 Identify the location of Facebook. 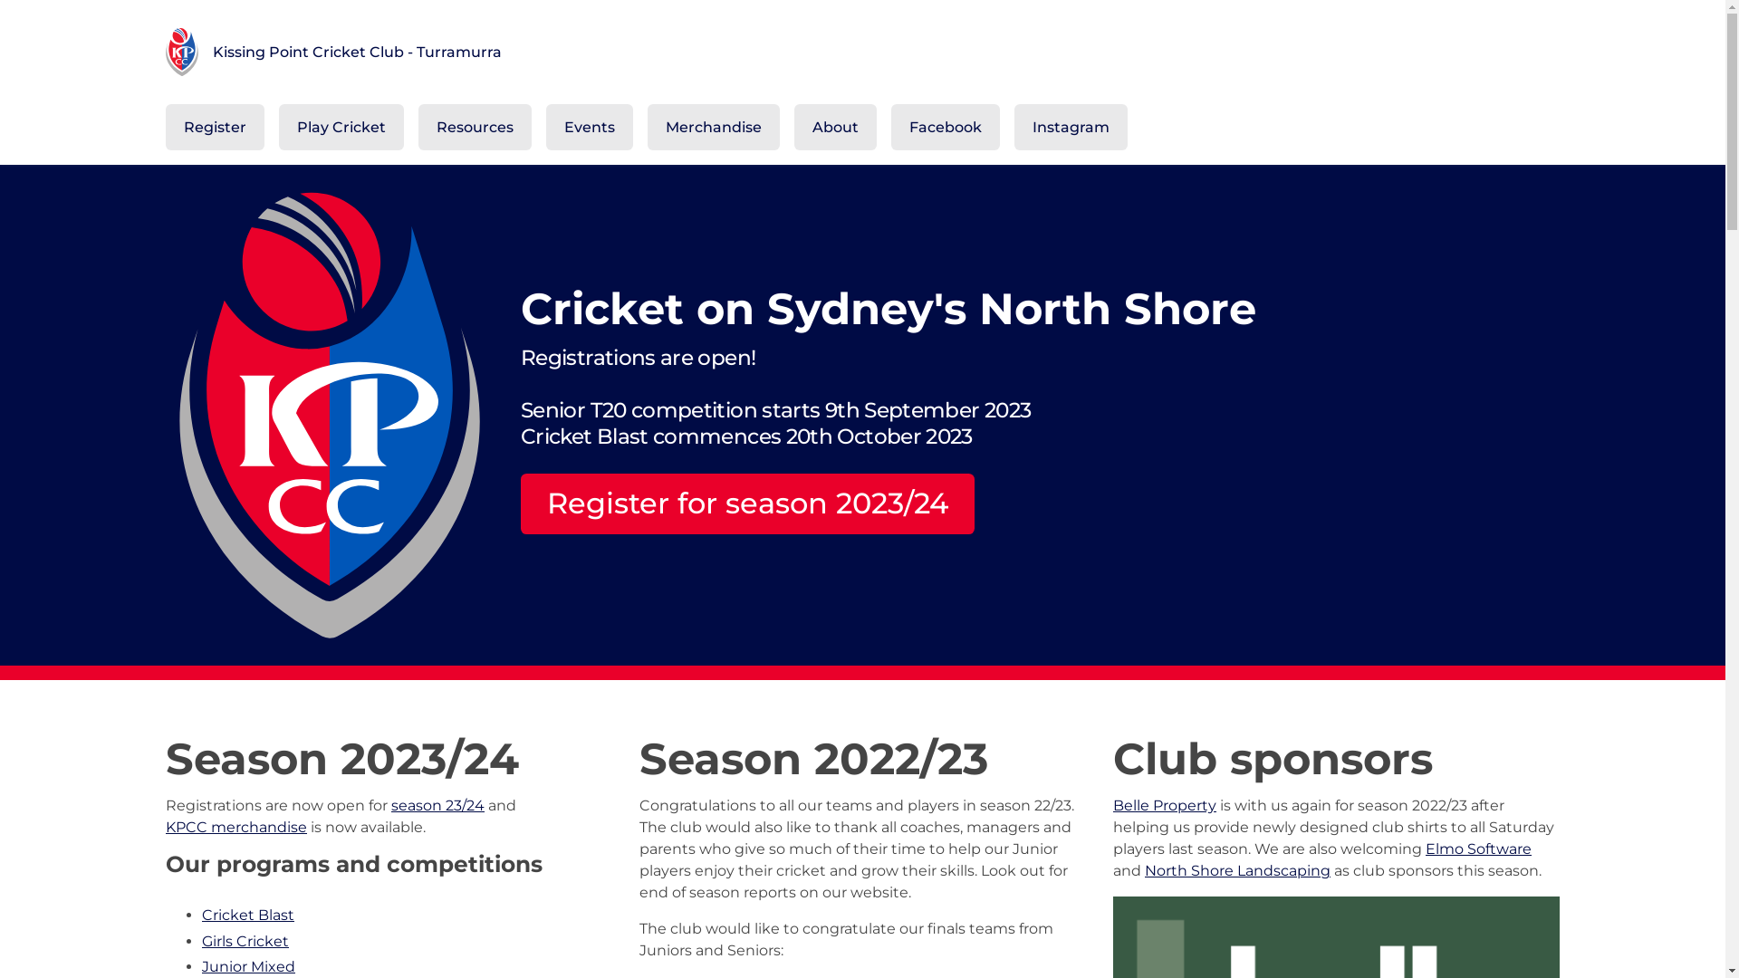
(946, 127).